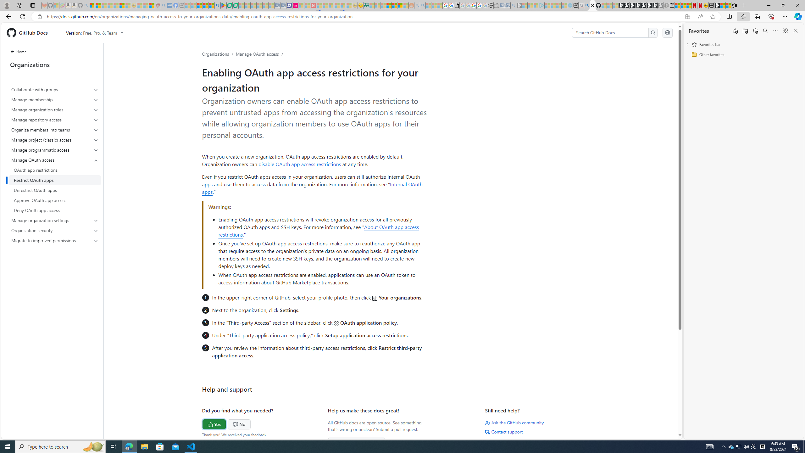 Image resolution: width=805 pixels, height=453 pixels. Describe the element at coordinates (23, 16) in the screenshot. I see `Refresh` at that location.